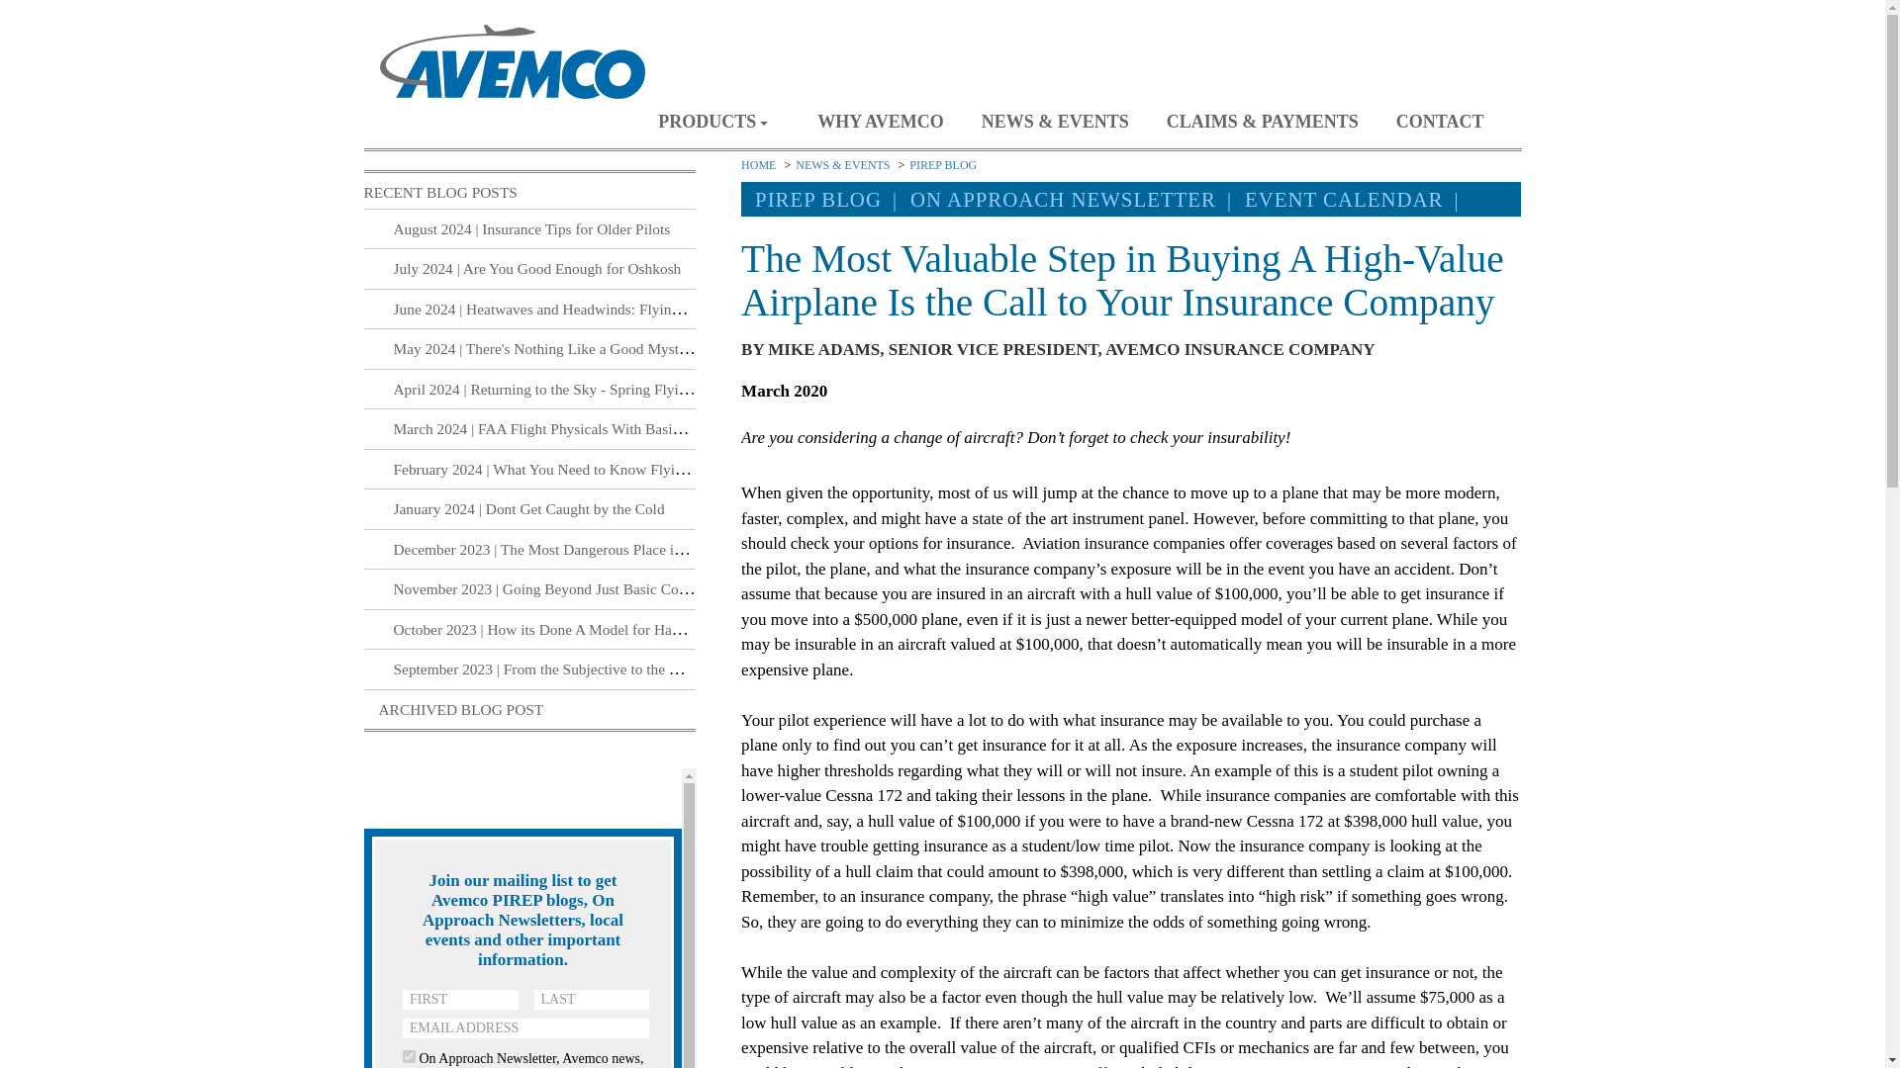 This screenshot has height=1068, width=1900. Describe the element at coordinates (512, 63) in the screenshot. I see `Avemco Logo` at that location.